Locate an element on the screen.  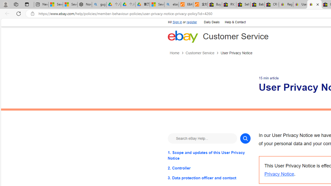
Customer Service is located at coordinates (200, 53).